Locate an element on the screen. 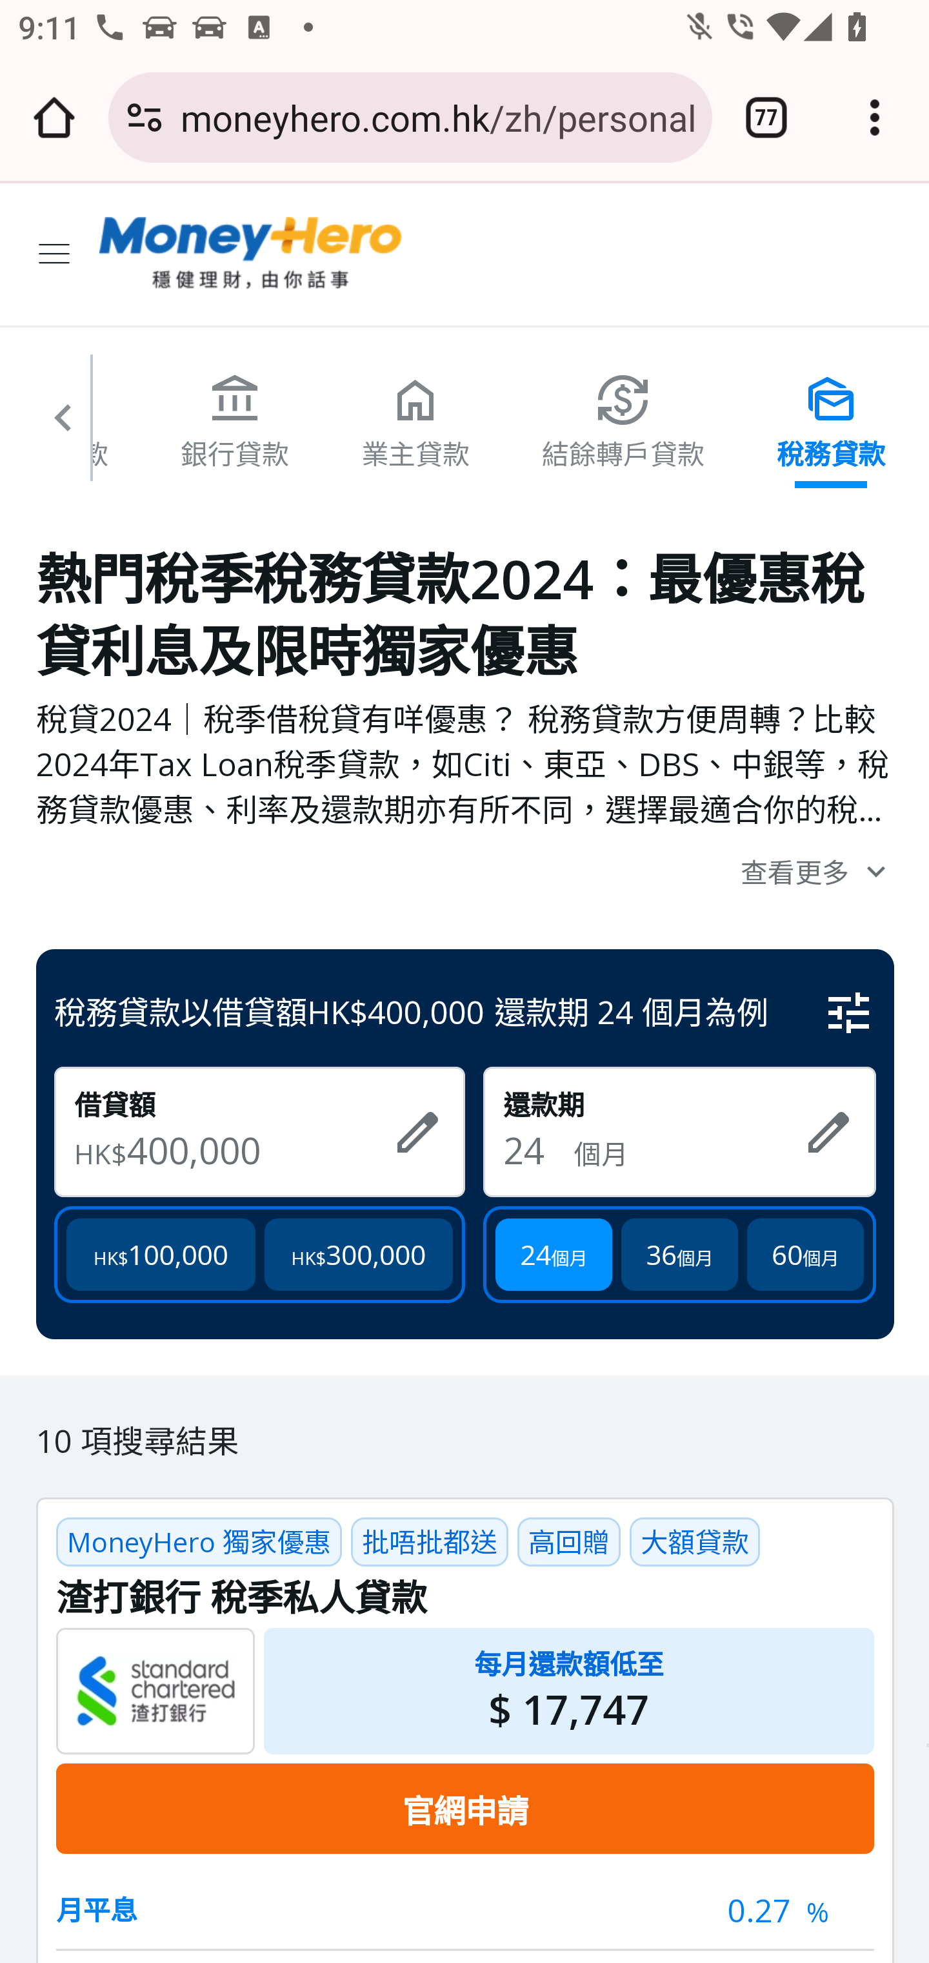  account_balance 銀行貸款 is located at coordinates (234, 421).